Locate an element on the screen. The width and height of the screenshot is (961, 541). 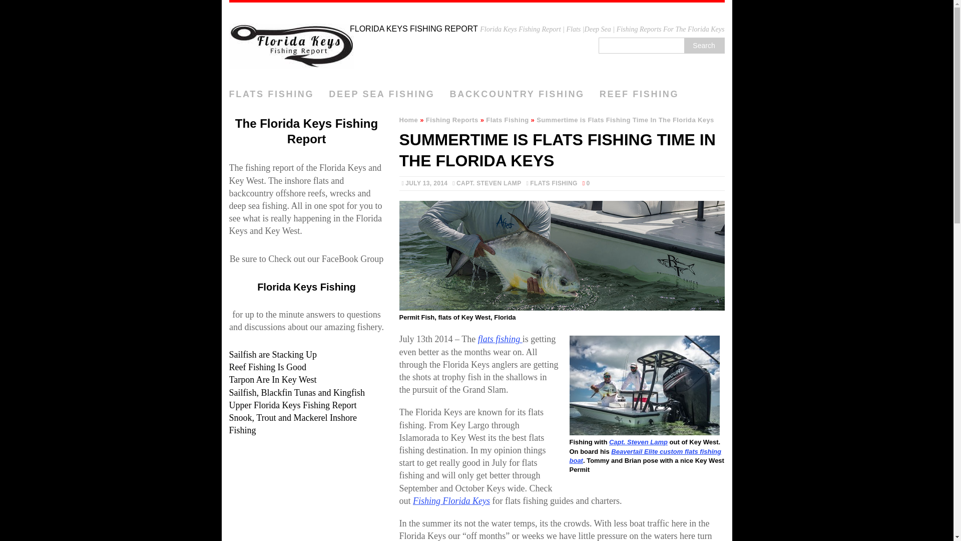
REEF FISHING is located at coordinates (639, 94).